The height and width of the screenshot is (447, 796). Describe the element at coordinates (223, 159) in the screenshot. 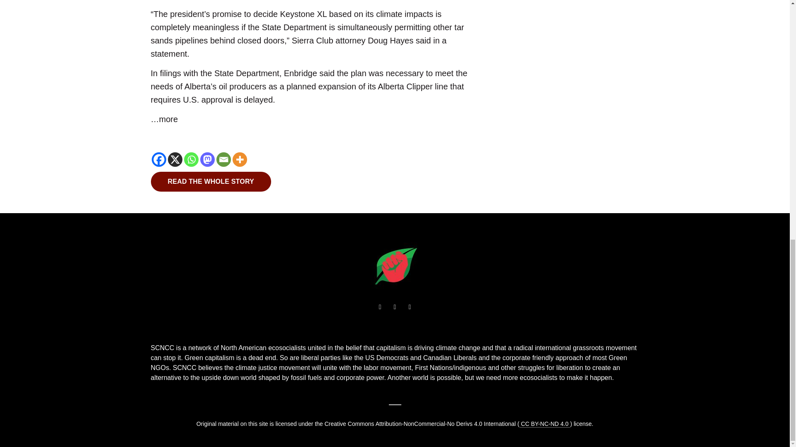

I see `Email` at that location.